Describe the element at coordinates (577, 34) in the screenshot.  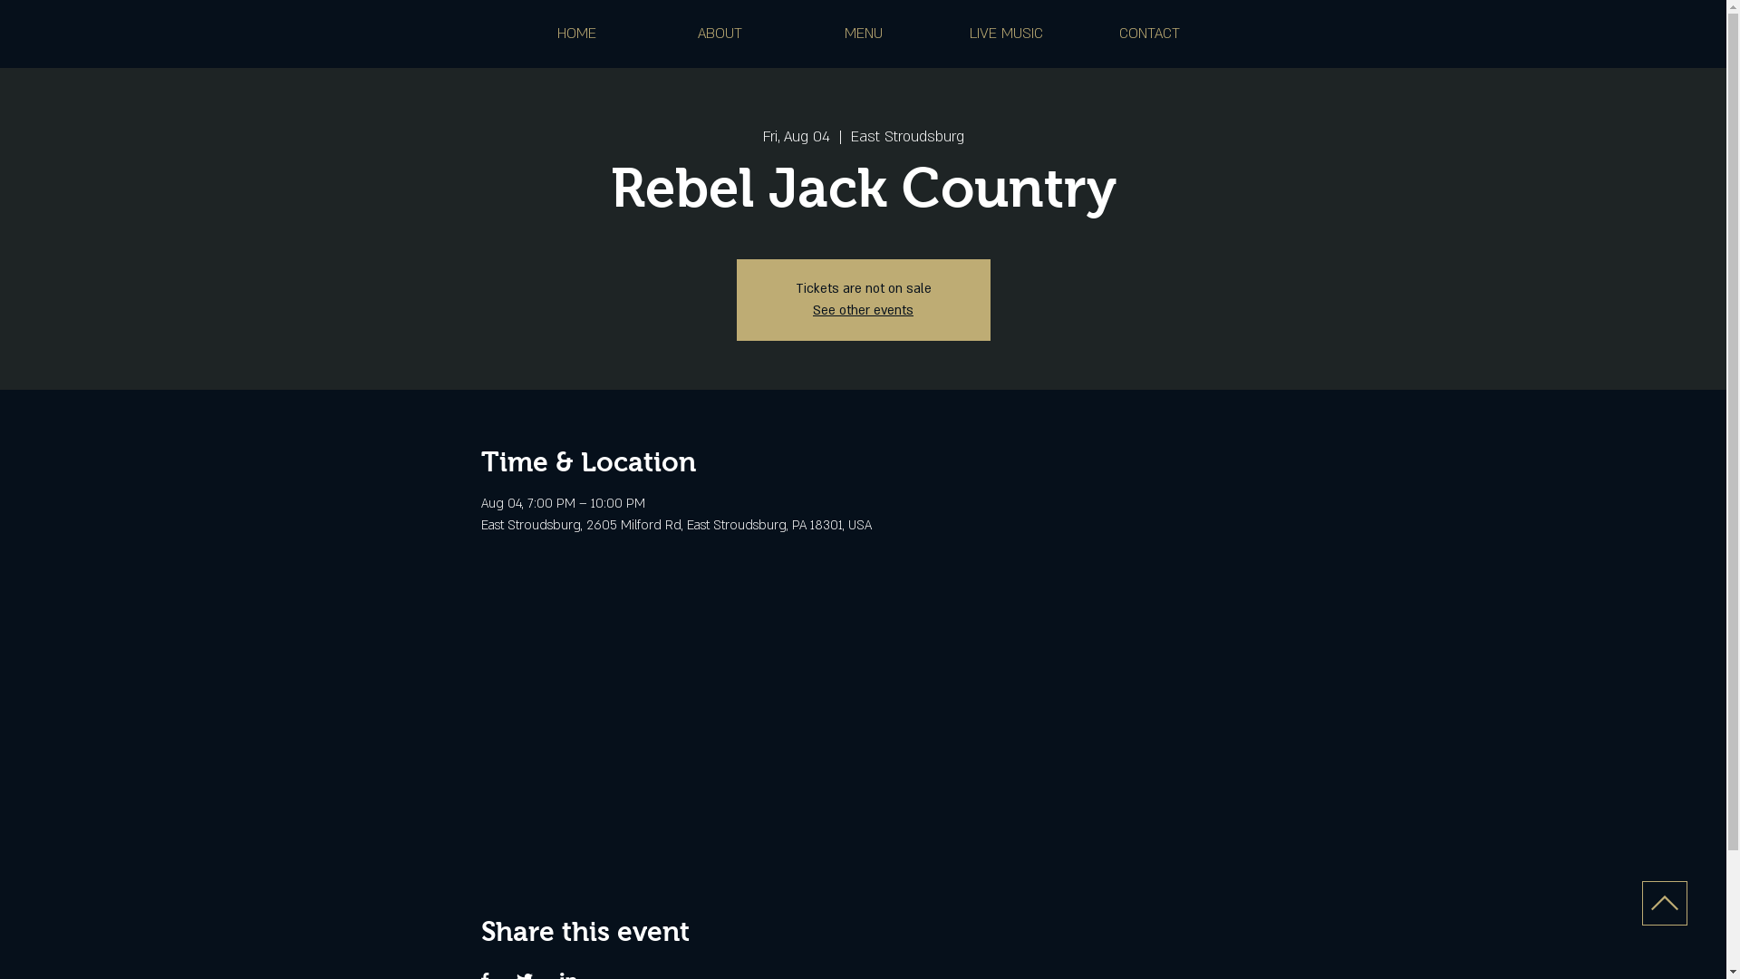
I see `HOME` at that location.